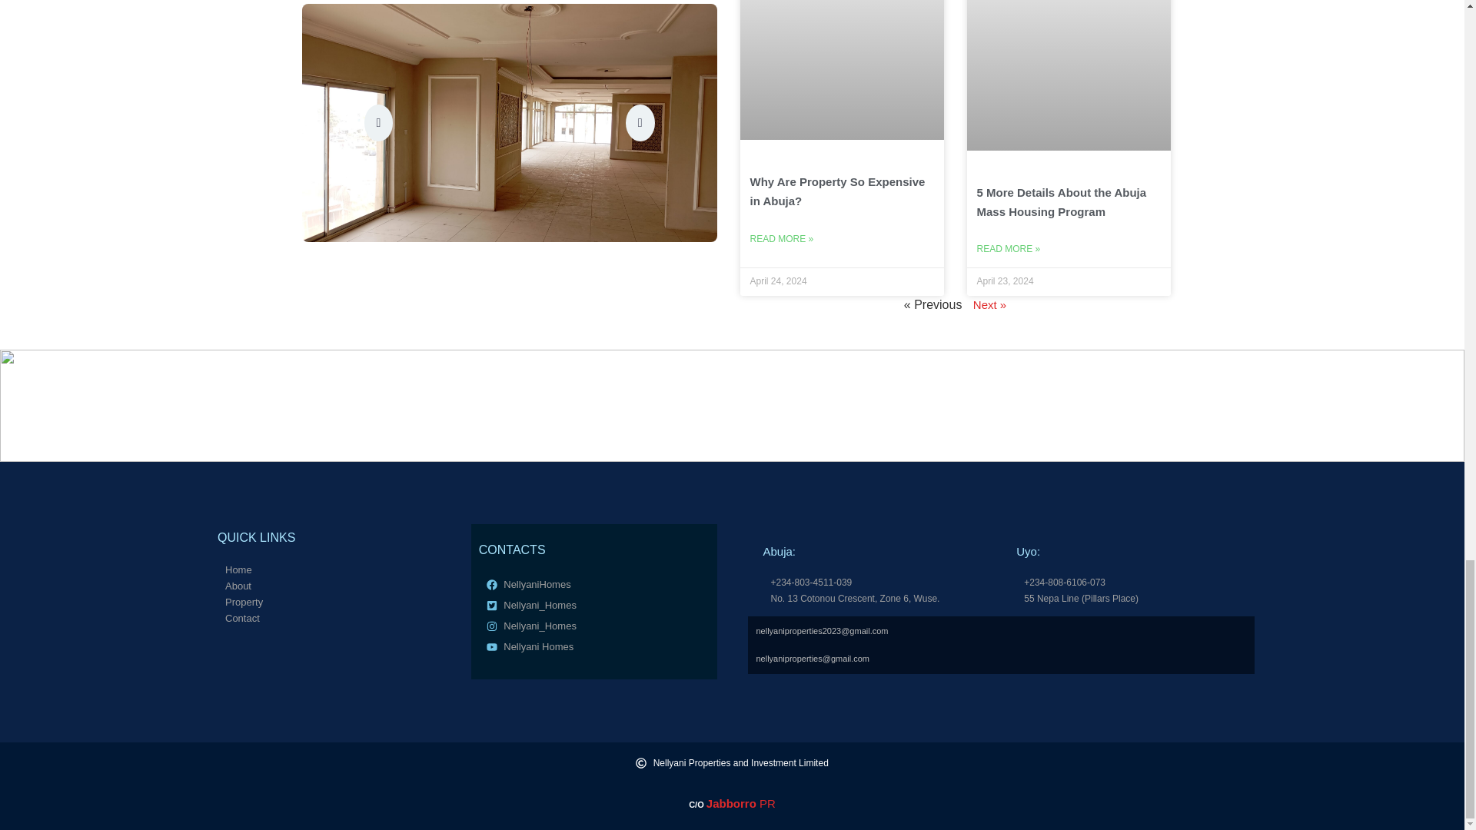 The image size is (1476, 830). What do you see at coordinates (837, 191) in the screenshot?
I see `Why Are Property So Expensive in Abuja?` at bounding box center [837, 191].